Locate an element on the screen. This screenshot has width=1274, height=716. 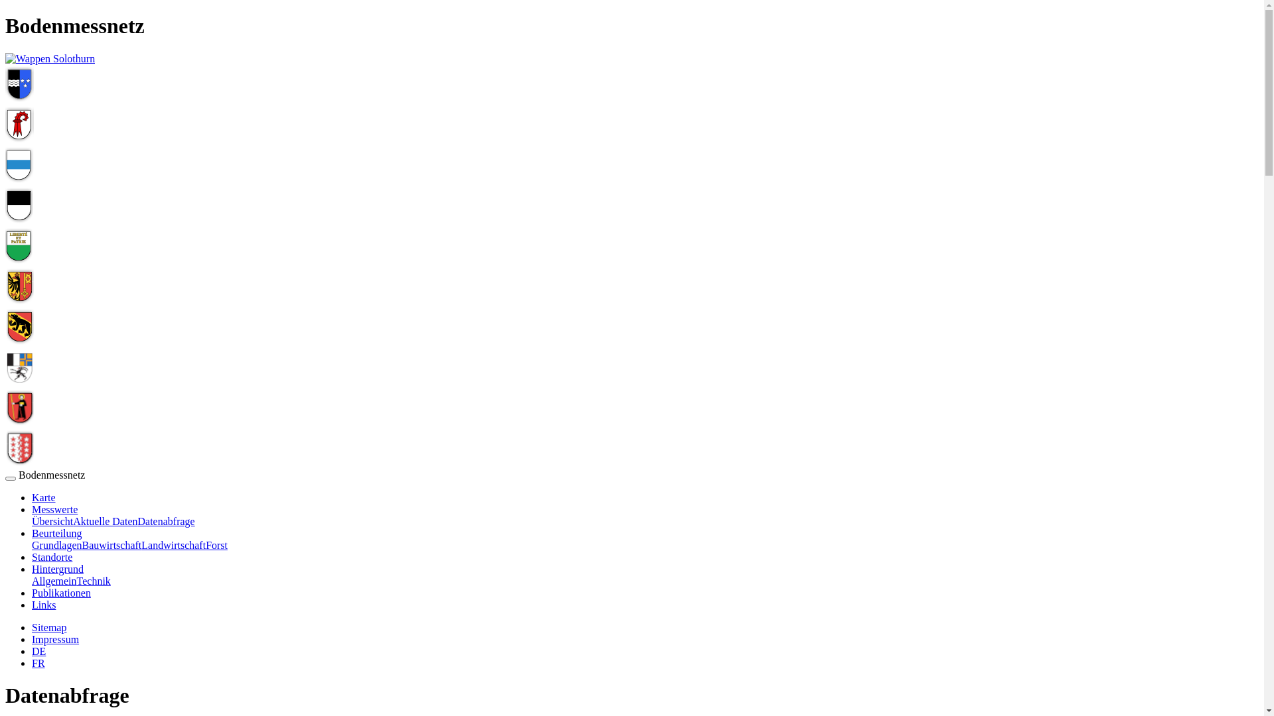
Landwirtschaft is located at coordinates (174, 545).